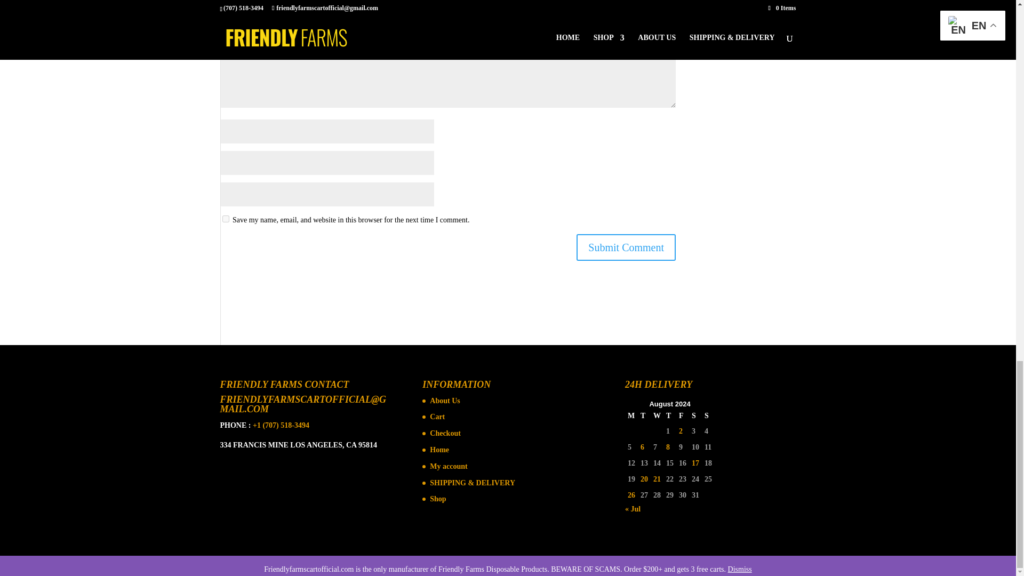 This screenshot has width=1024, height=576. Describe the element at coordinates (437, 417) in the screenshot. I see `Cart` at that location.